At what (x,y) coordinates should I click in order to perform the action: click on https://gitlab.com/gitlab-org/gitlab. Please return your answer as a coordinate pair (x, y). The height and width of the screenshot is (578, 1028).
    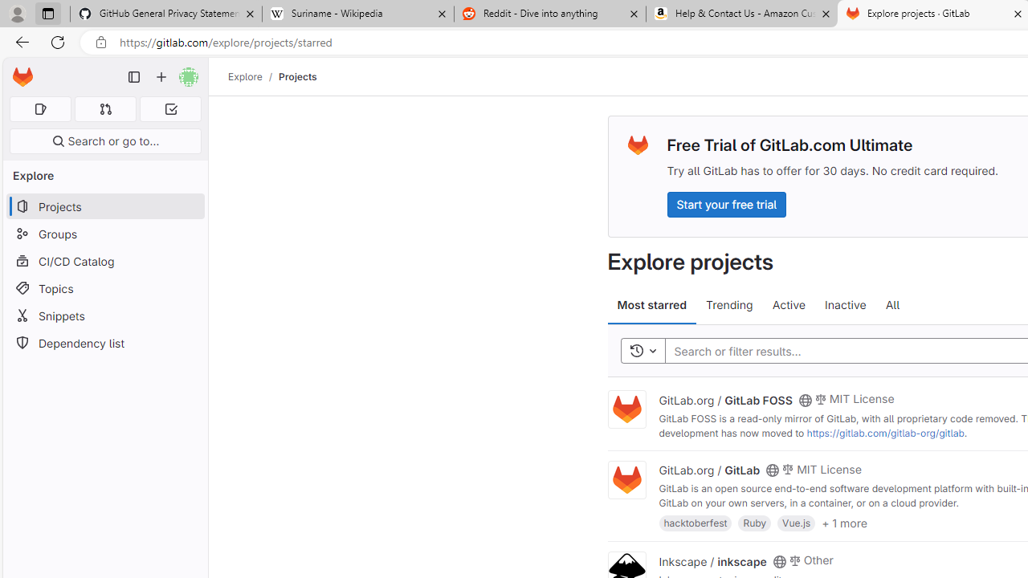
    Looking at the image, I should click on (885, 433).